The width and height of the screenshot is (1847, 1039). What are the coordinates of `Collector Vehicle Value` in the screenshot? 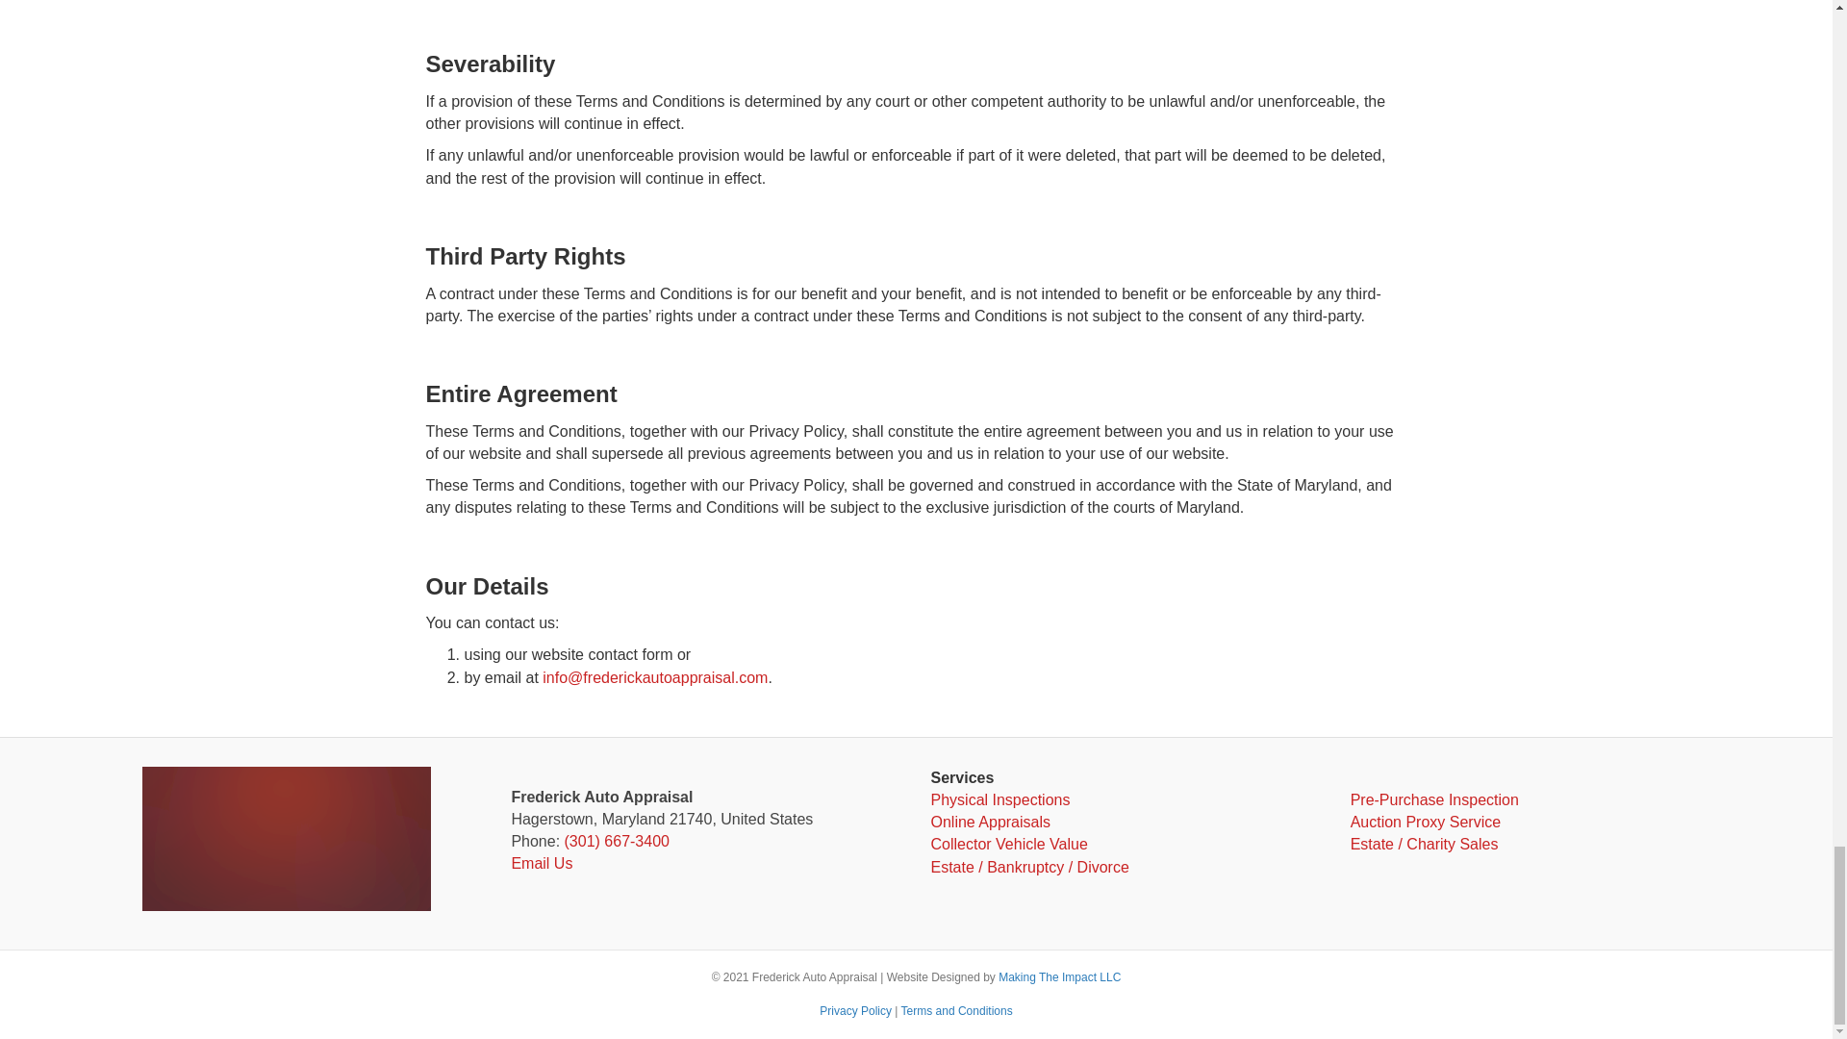 It's located at (1008, 844).